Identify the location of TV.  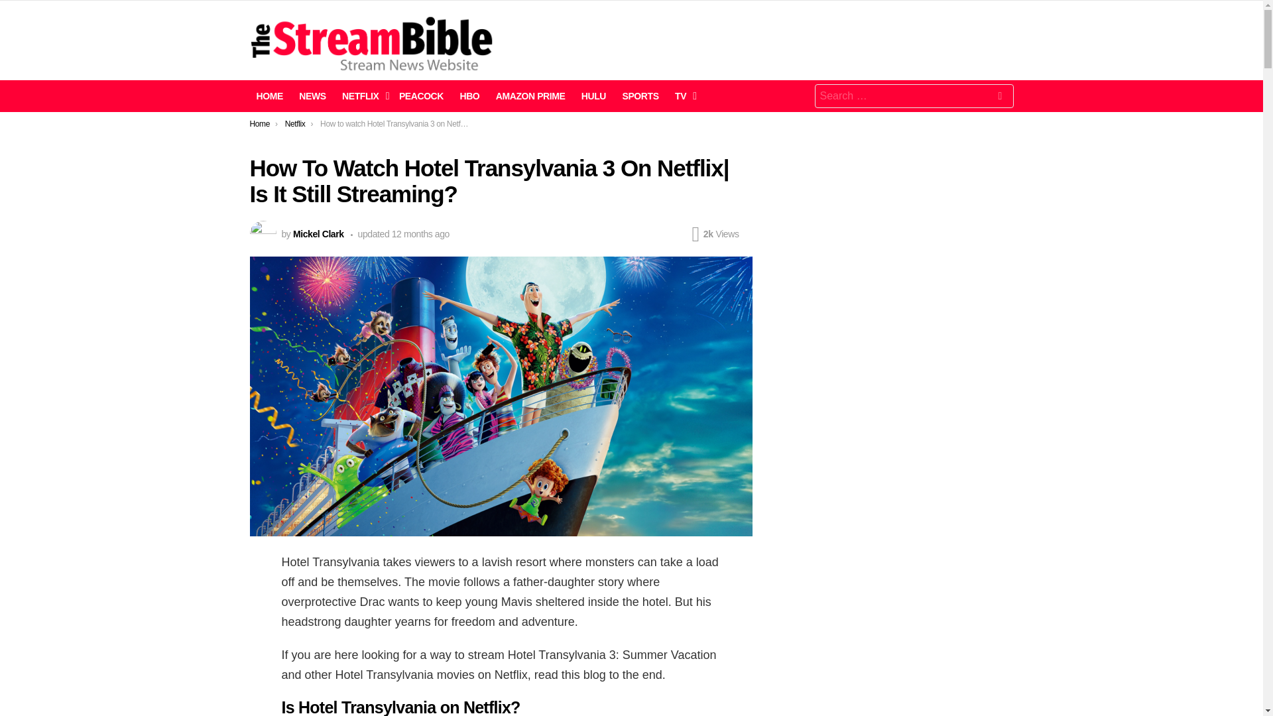
(682, 95).